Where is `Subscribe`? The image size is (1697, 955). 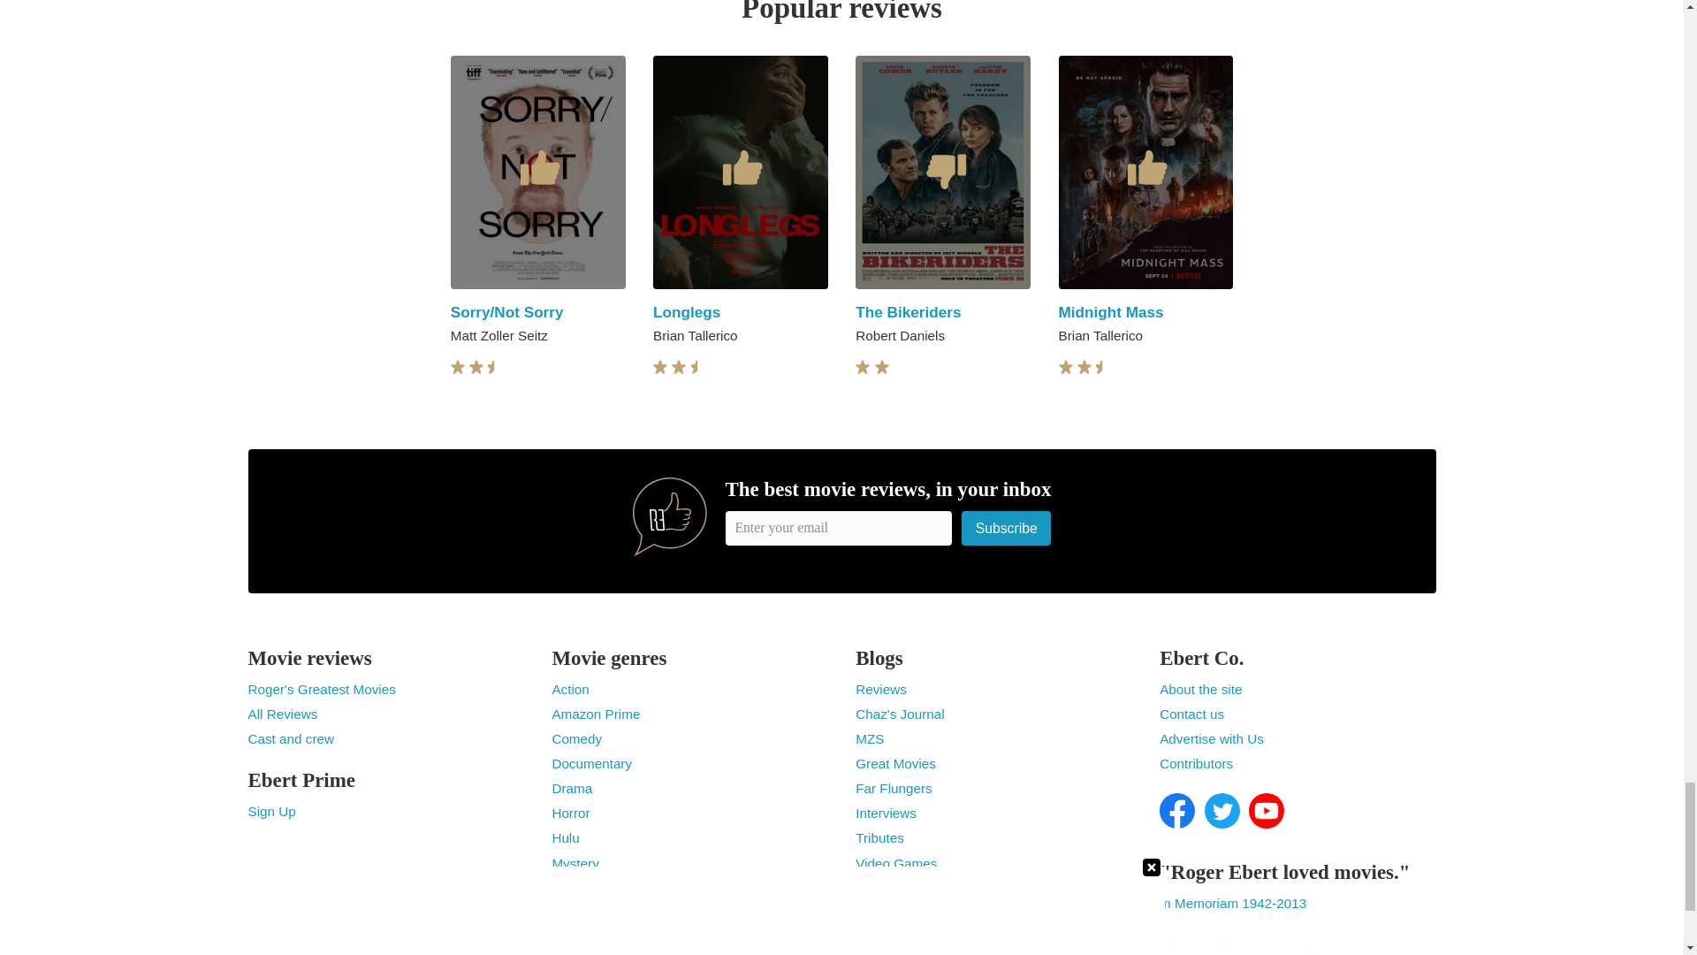
Subscribe is located at coordinates (1007, 527).